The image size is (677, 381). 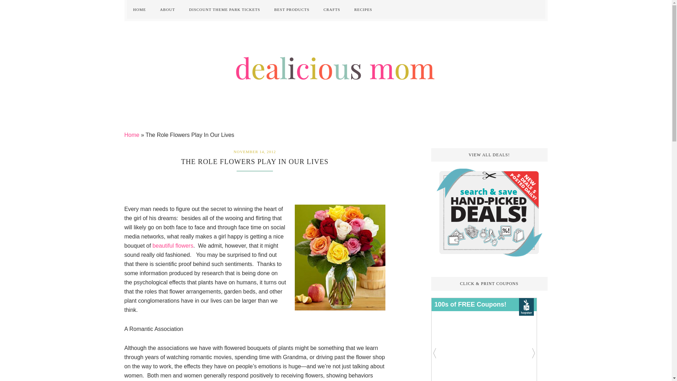 What do you see at coordinates (336, 67) in the screenshot?
I see `"DEAL"ICIOUS MOM` at bounding box center [336, 67].